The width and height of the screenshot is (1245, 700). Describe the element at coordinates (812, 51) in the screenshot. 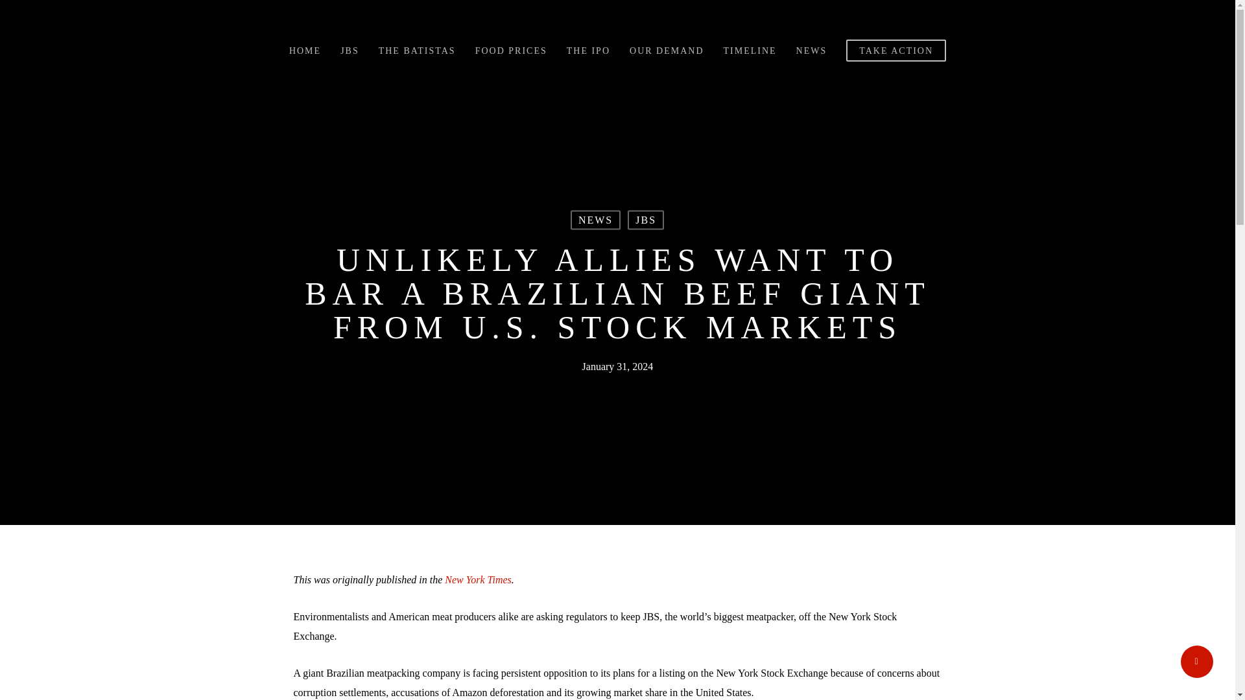

I see `NEWS` at that location.